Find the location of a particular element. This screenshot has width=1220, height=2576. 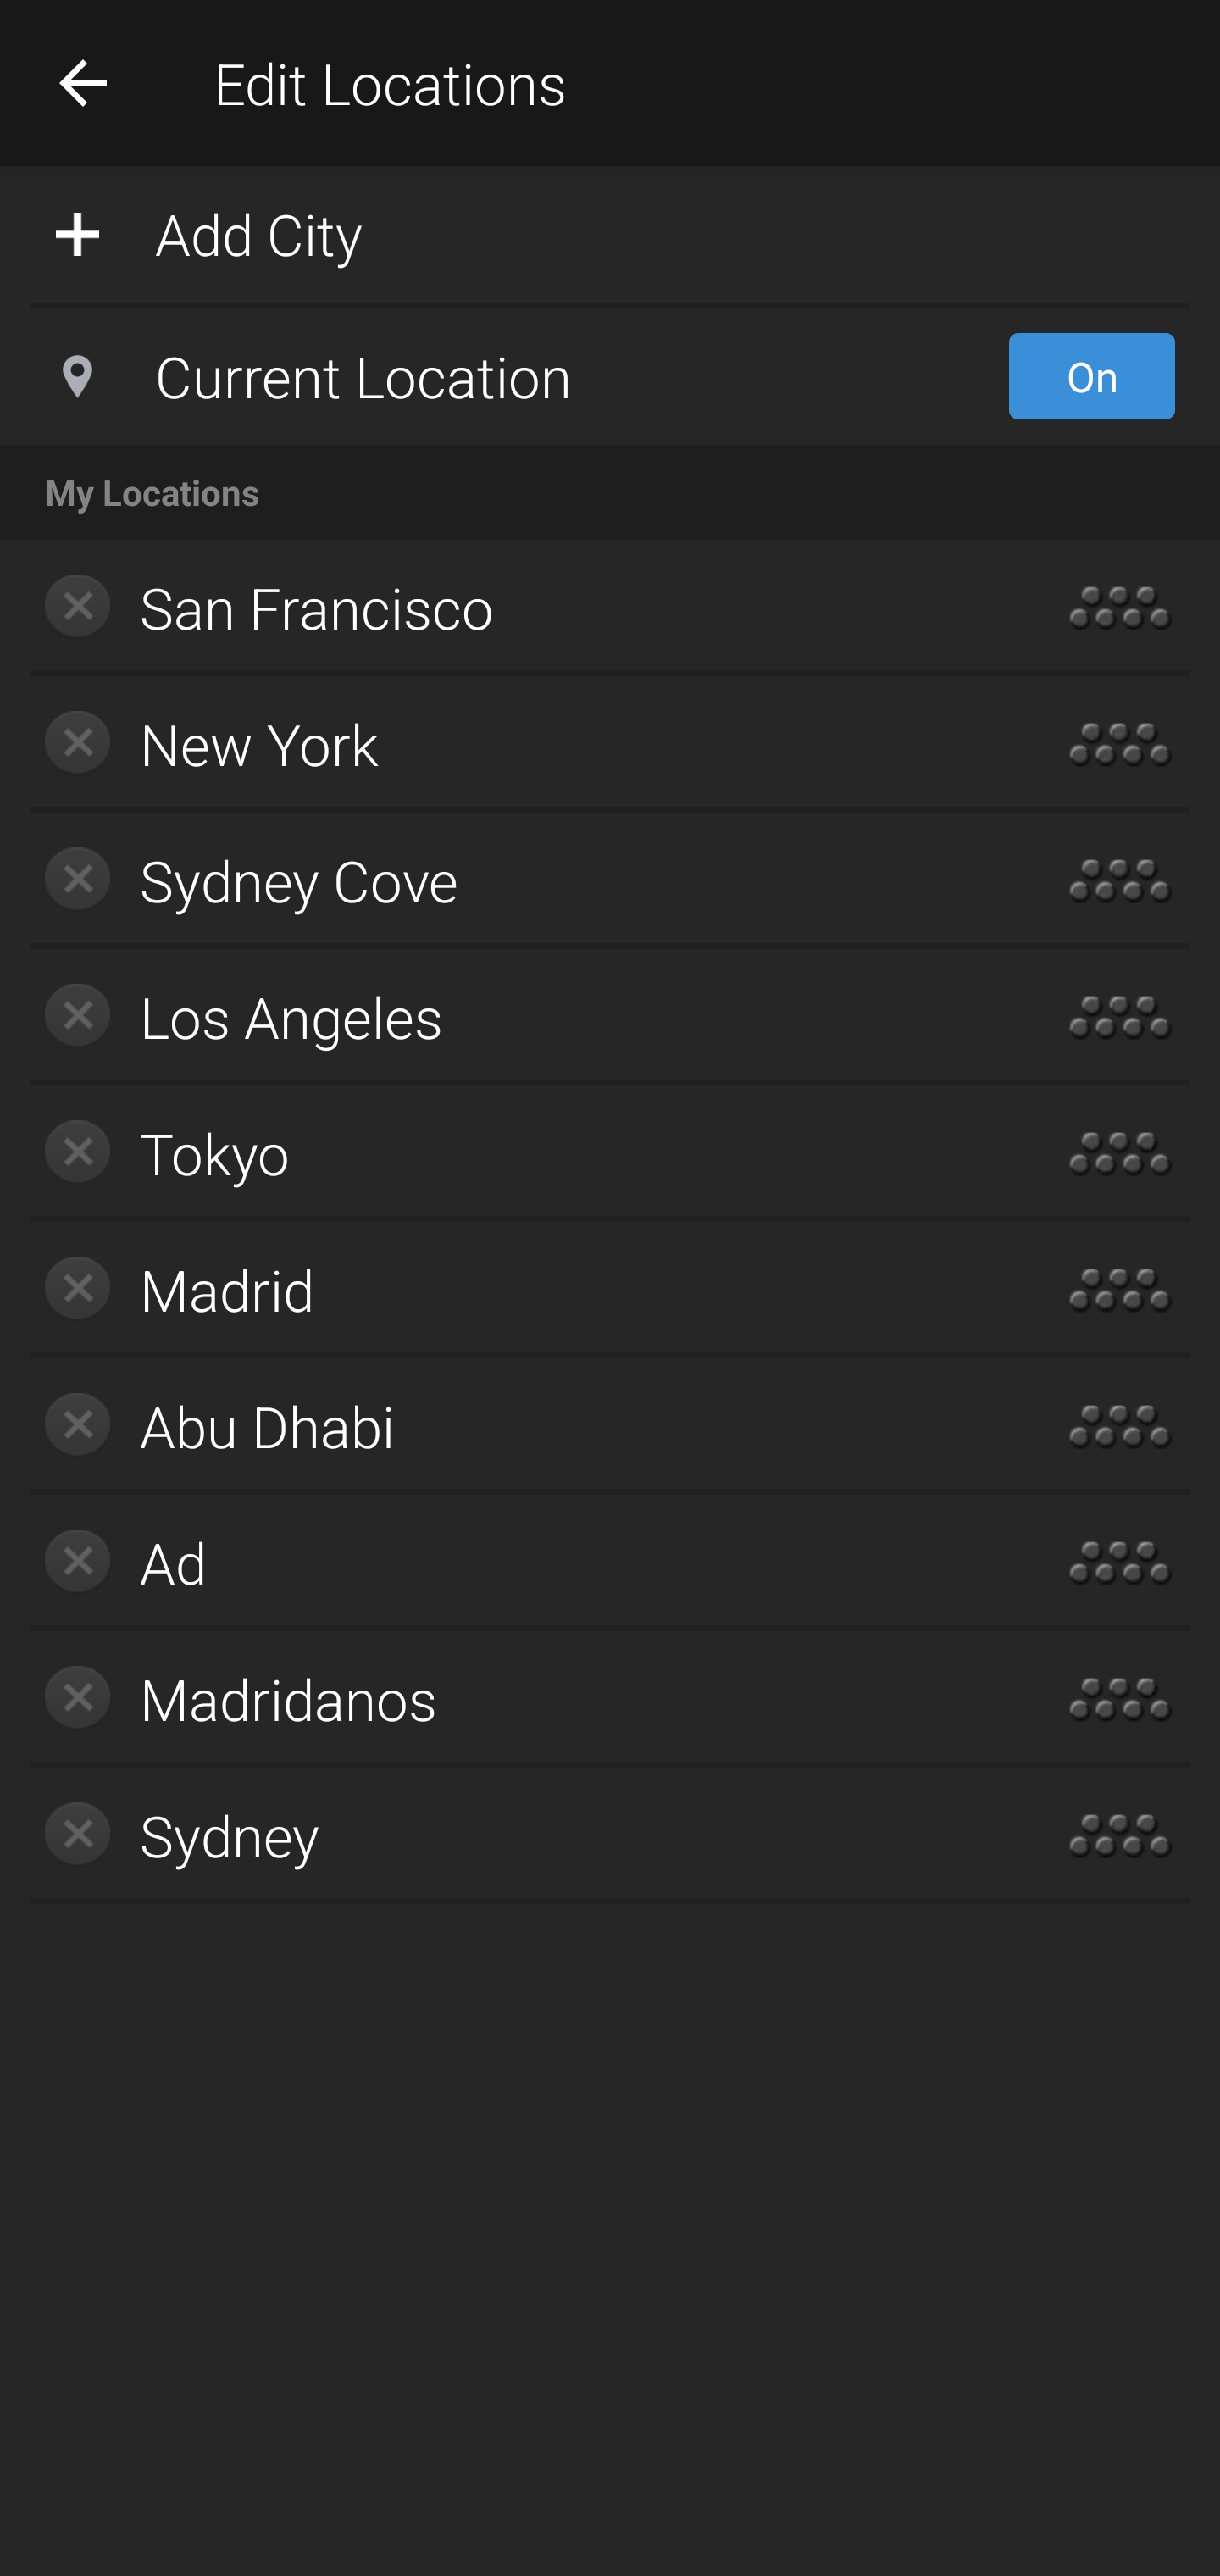

Delete: Sydney Sydney is located at coordinates (512, 1835).